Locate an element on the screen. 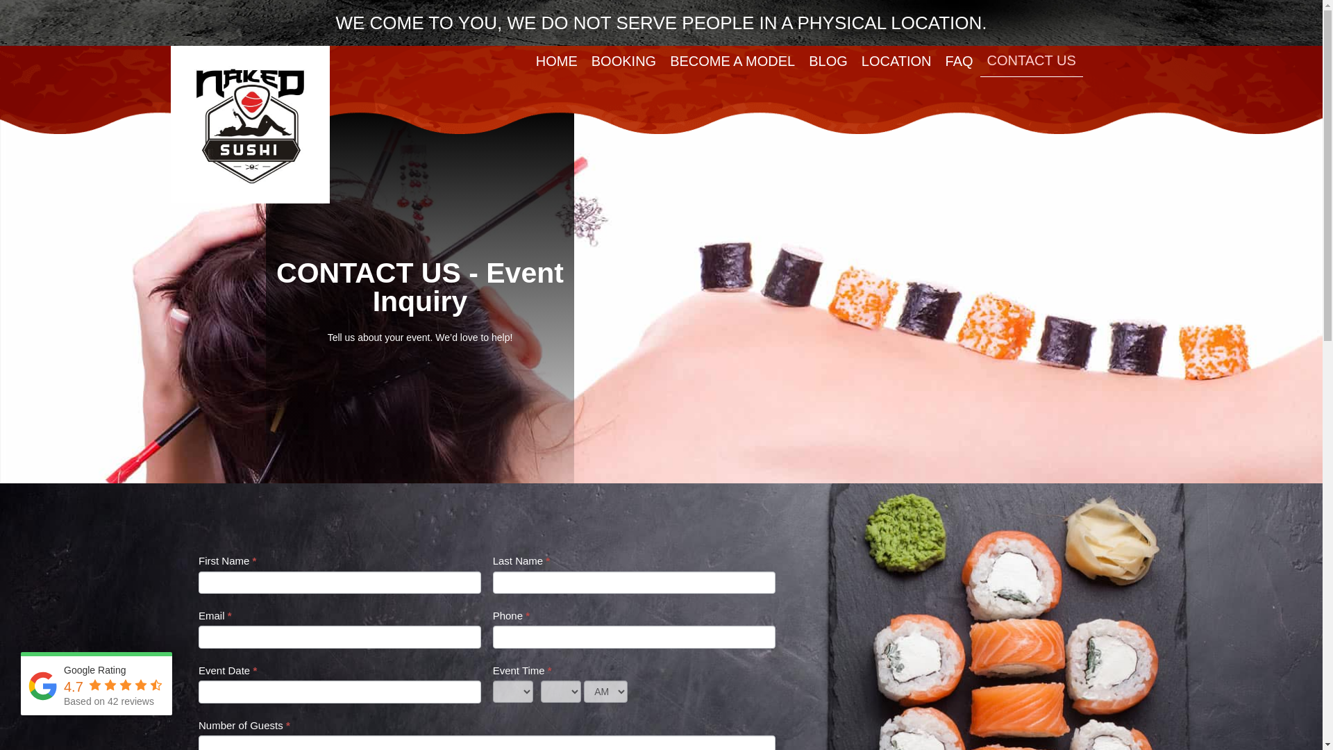 The height and width of the screenshot is (750, 1333). HOME is located at coordinates (557, 61).